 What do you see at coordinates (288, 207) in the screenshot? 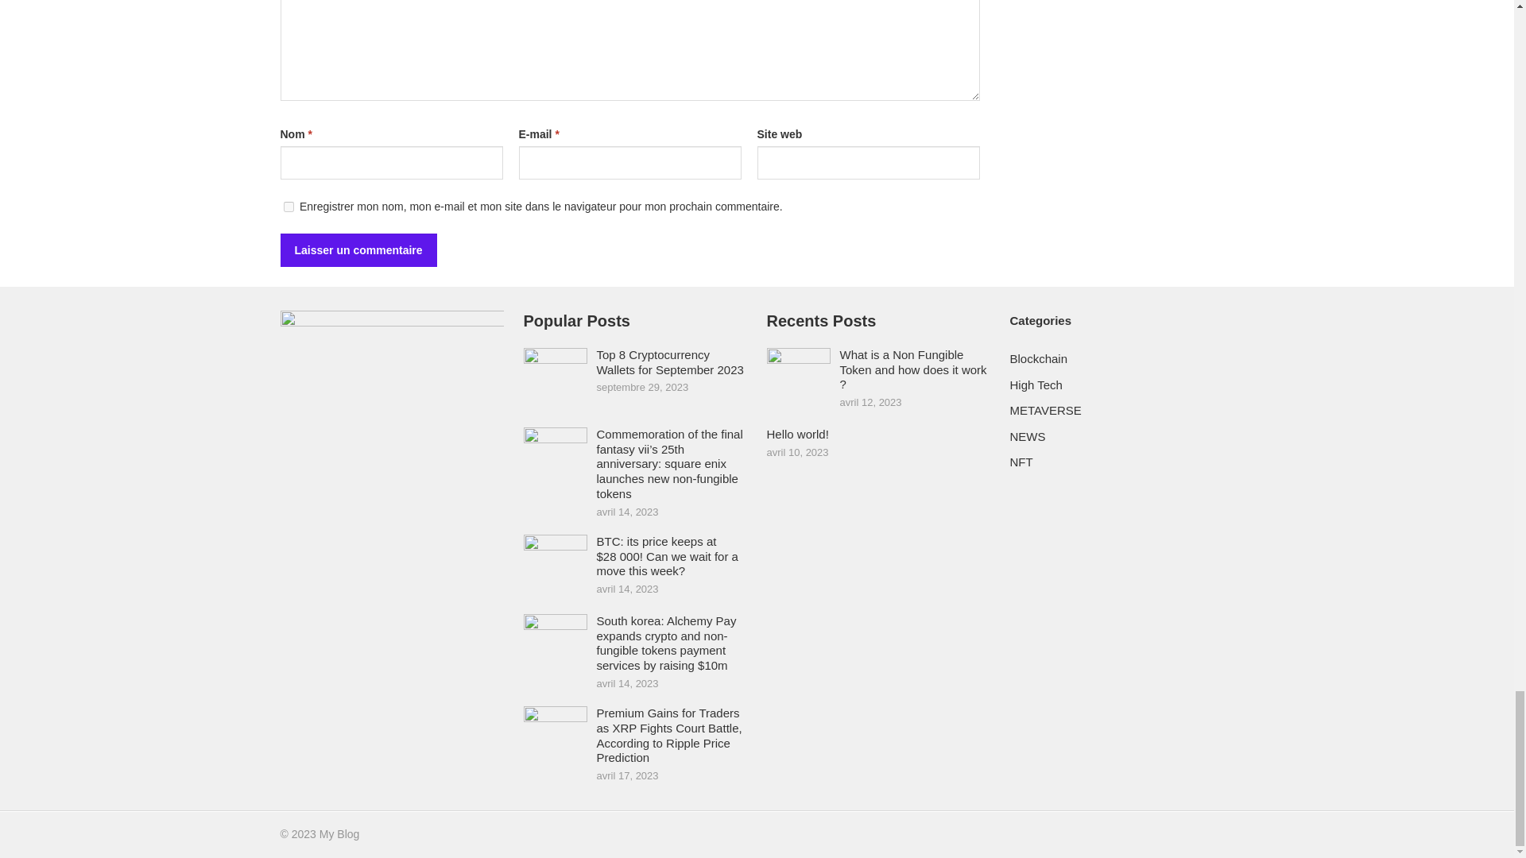
I see `yes` at bounding box center [288, 207].